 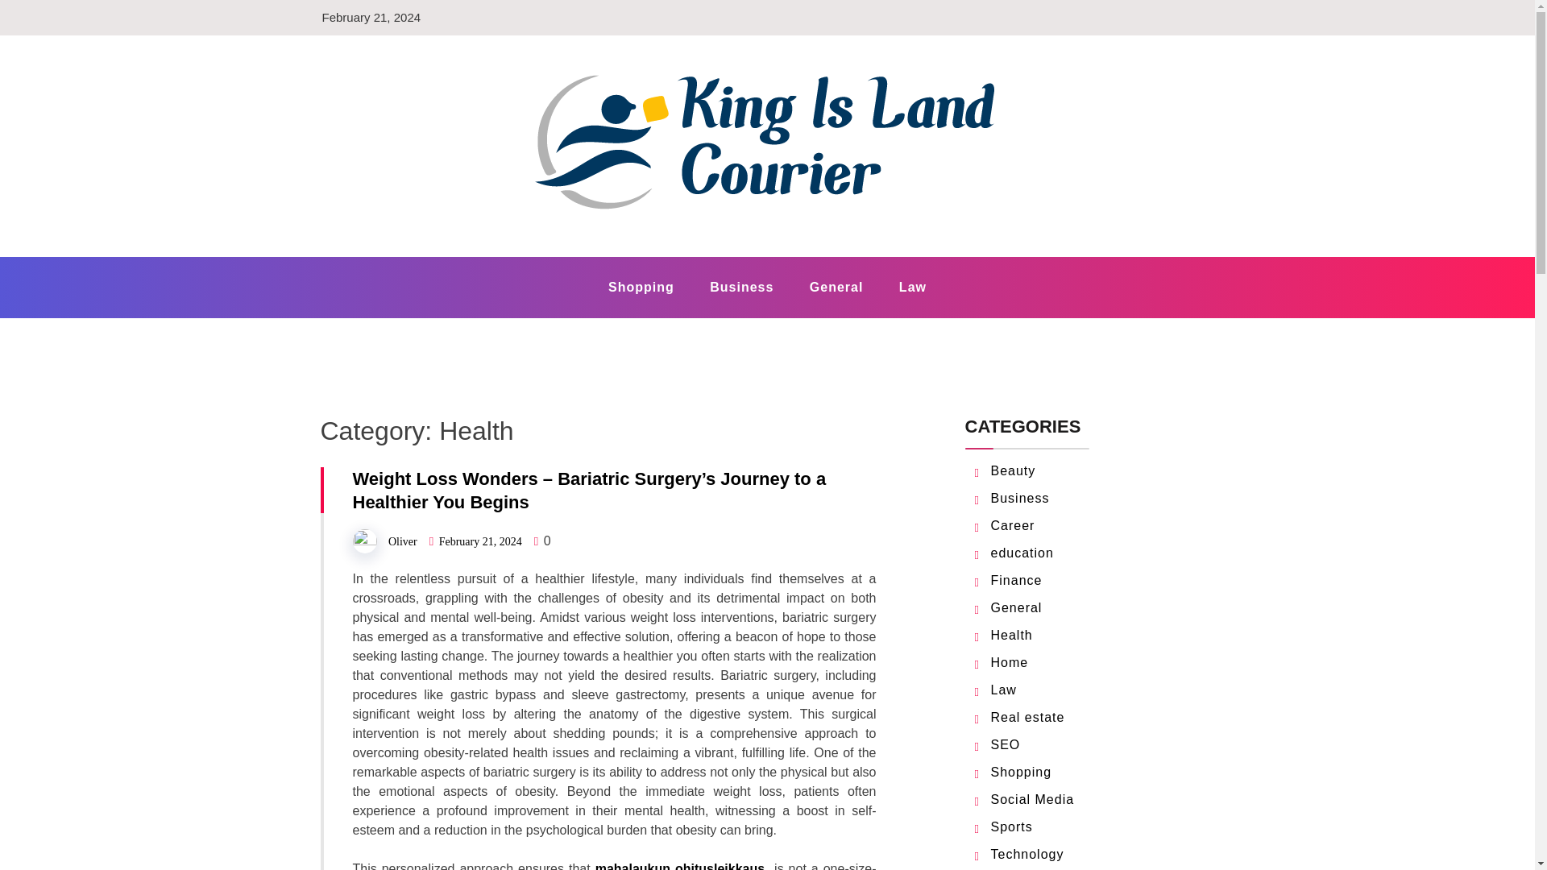 What do you see at coordinates (1013, 525) in the screenshot?
I see `Career` at bounding box center [1013, 525].